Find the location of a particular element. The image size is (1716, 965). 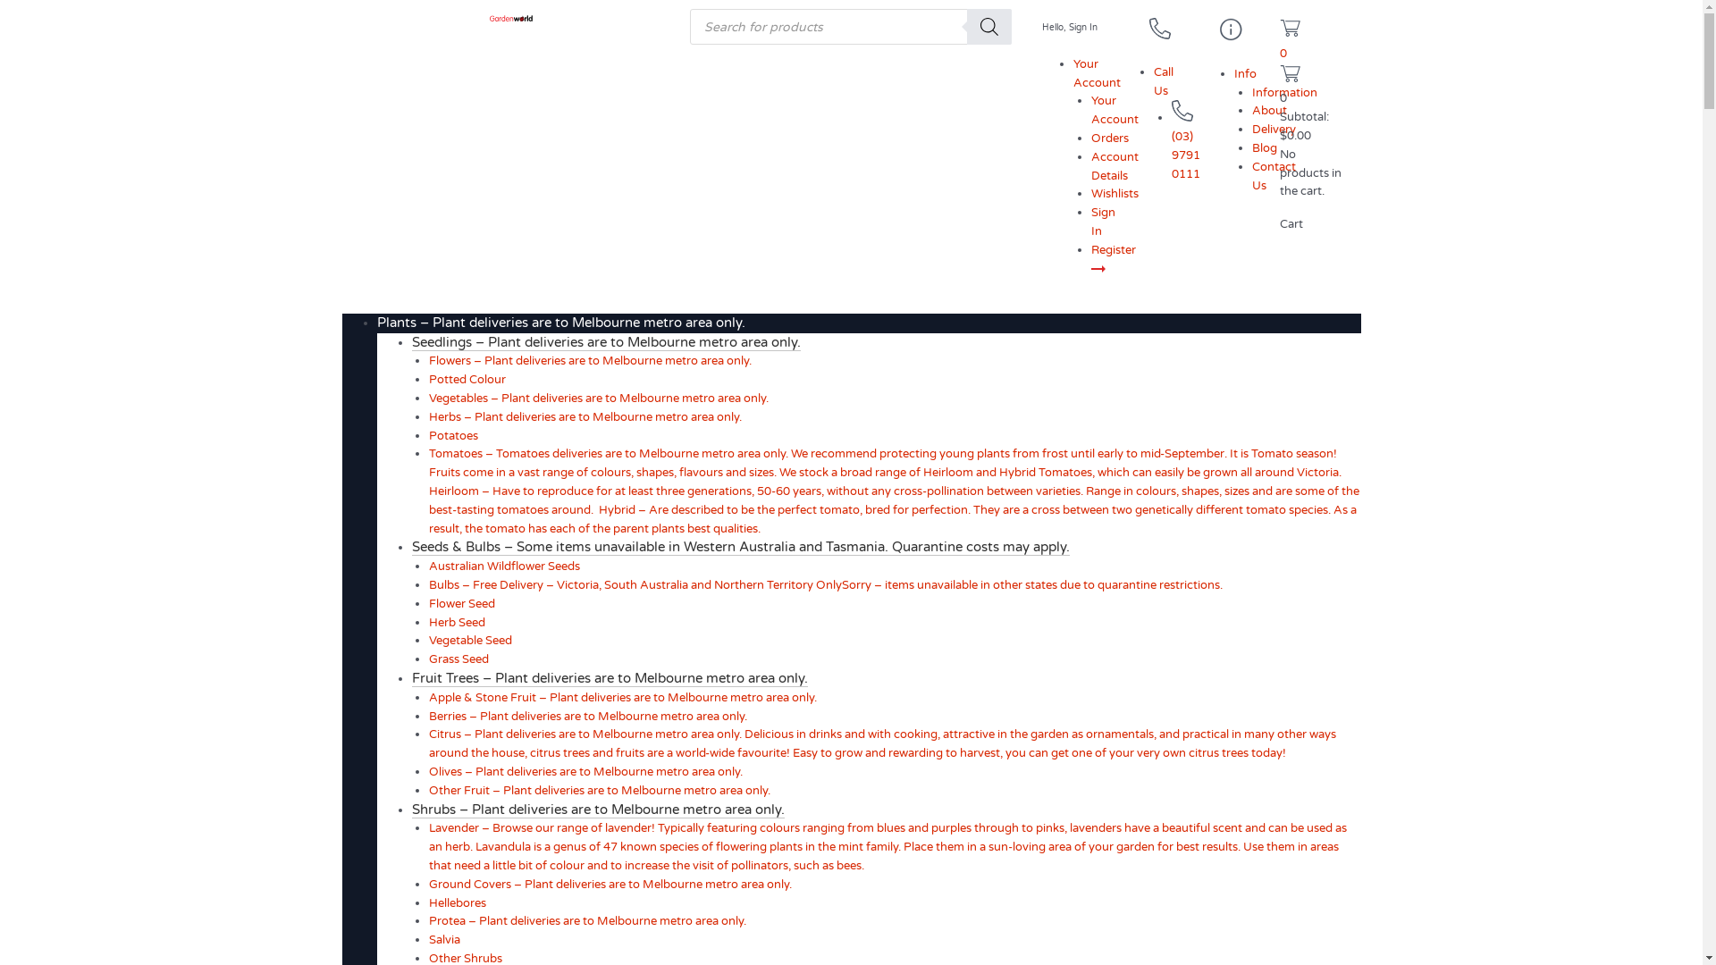

Delivery is located at coordinates (1274, 130).